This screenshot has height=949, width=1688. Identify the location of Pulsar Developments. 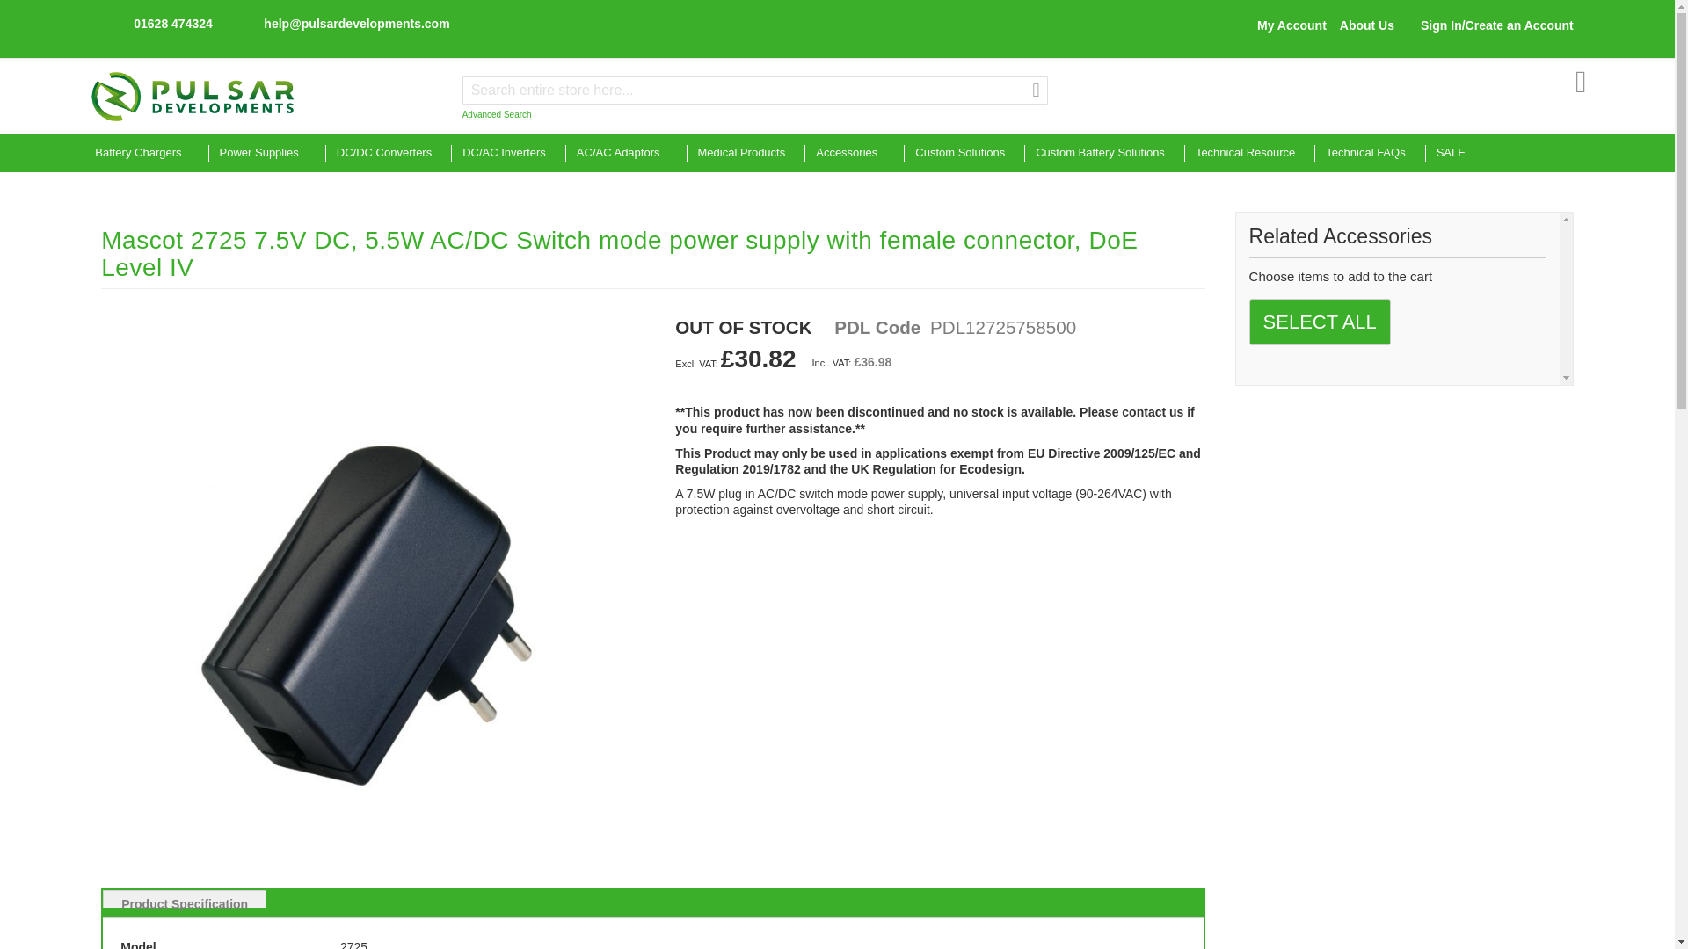
(193, 96).